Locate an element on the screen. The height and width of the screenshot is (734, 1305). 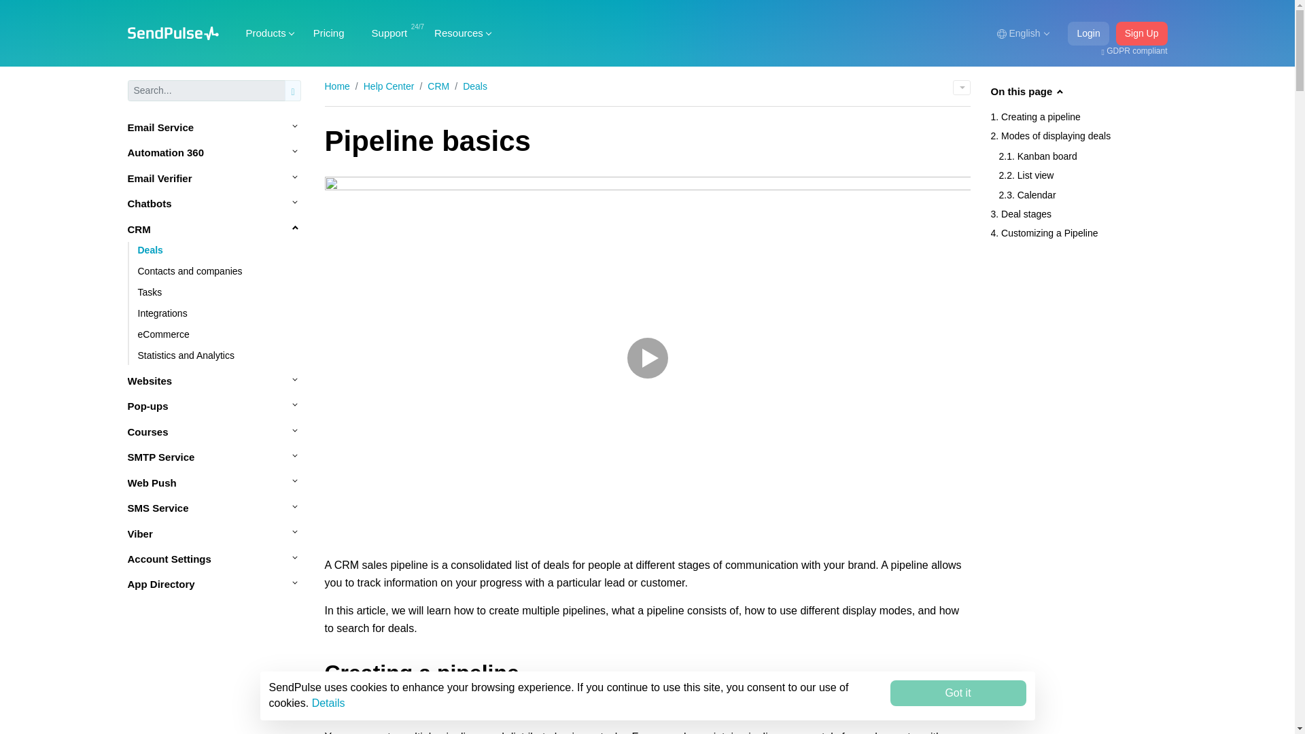
Support is located at coordinates (389, 33).